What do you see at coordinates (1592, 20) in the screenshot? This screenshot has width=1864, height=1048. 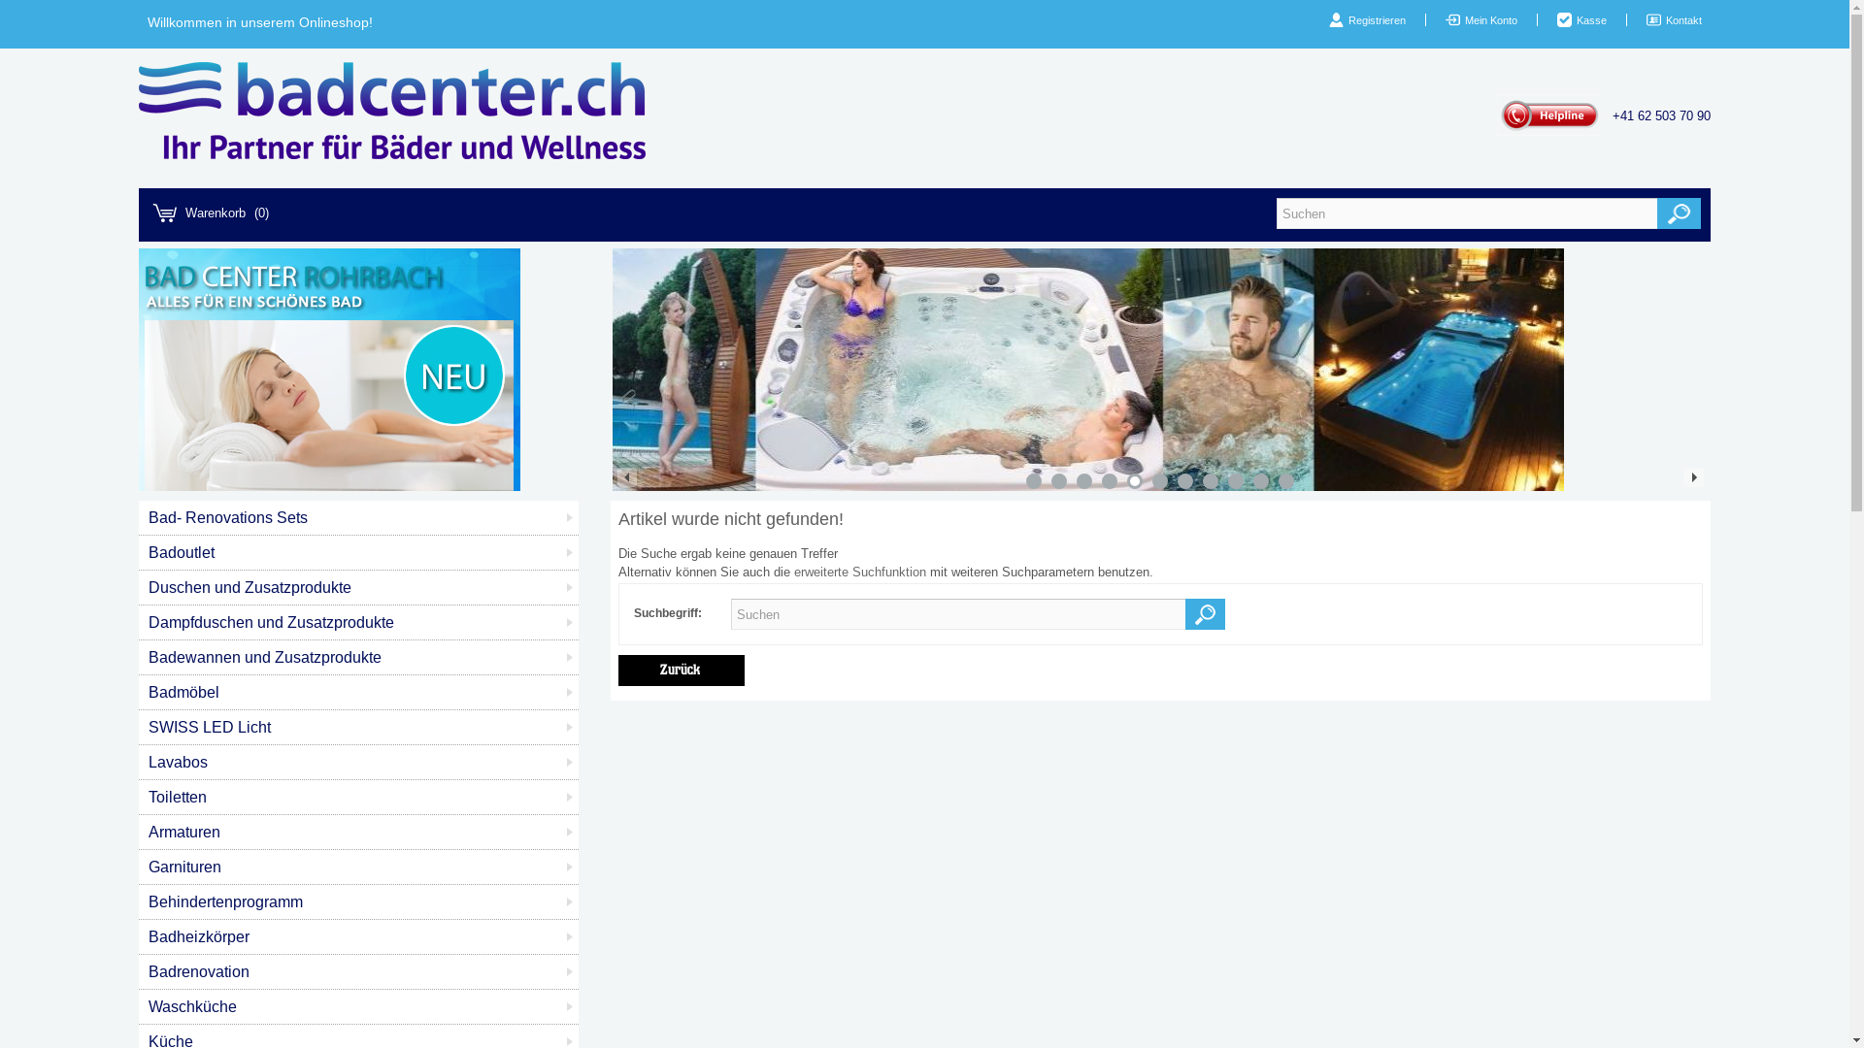 I see `Kasse` at bounding box center [1592, 20].